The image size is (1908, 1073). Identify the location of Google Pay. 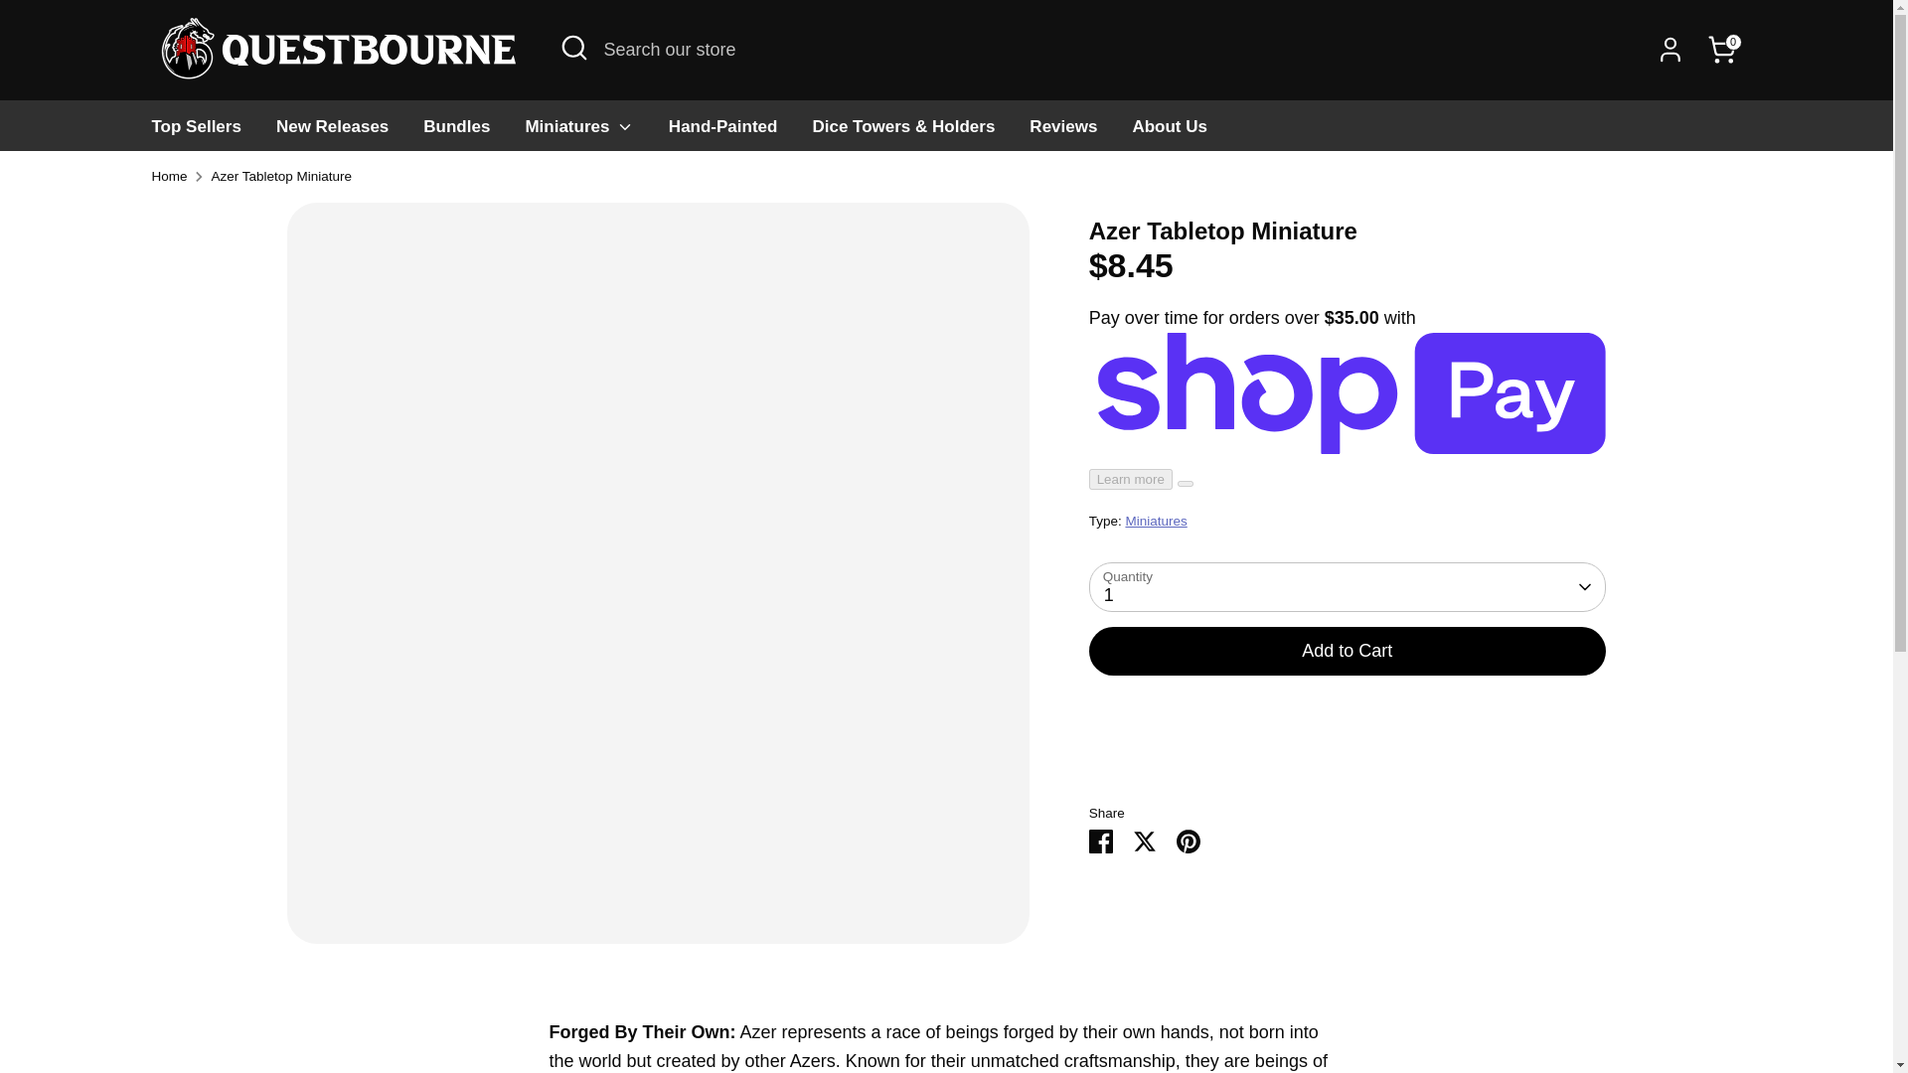
(1520, 1005).